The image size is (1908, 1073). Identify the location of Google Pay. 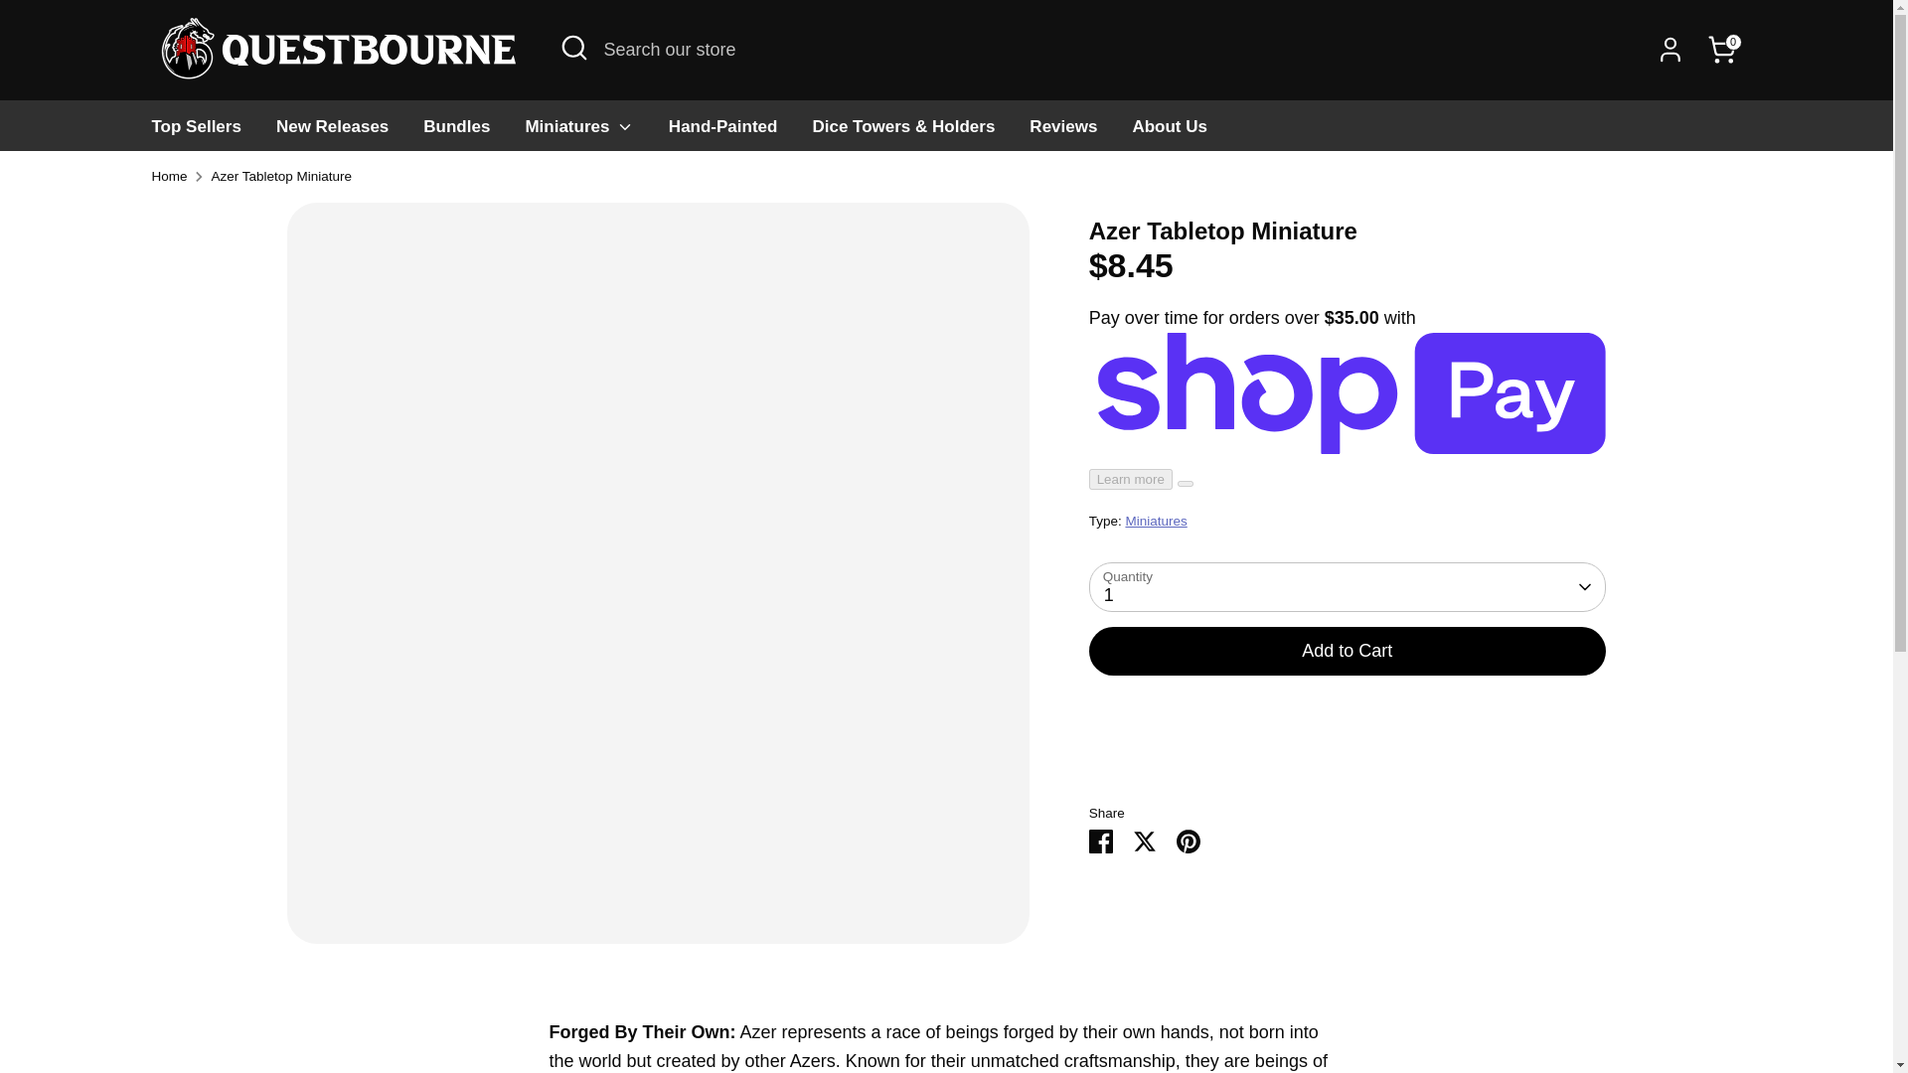
(1520, 1005).